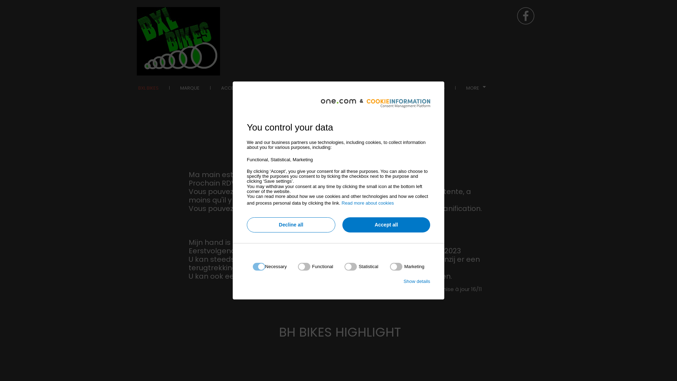 This screenshot has height=381, width=677. I want to click on on, so click(407, 267).